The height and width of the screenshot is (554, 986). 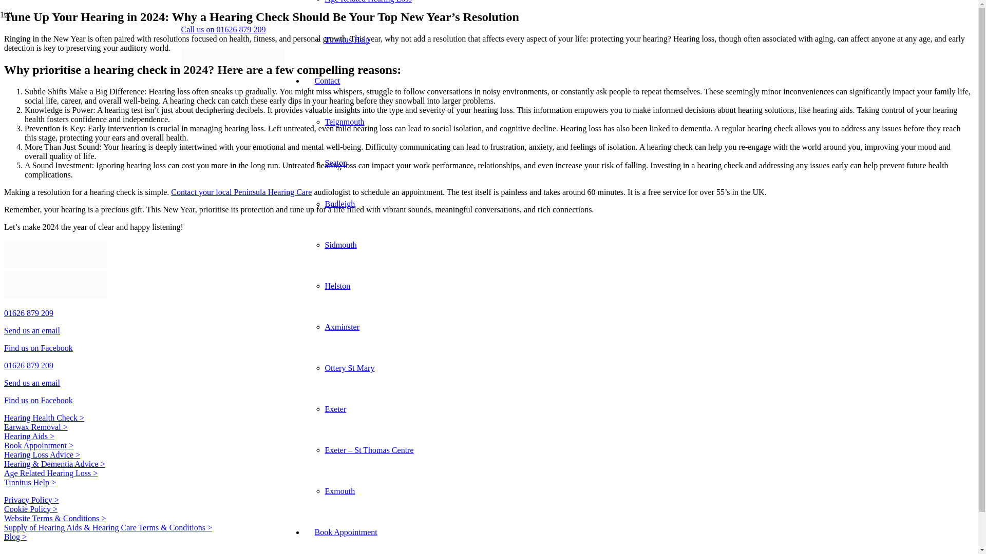 What do you see at coordinates (347, 40) in the screenshot?
I see `Tinnitus Help` at bounding box center [347, 40].